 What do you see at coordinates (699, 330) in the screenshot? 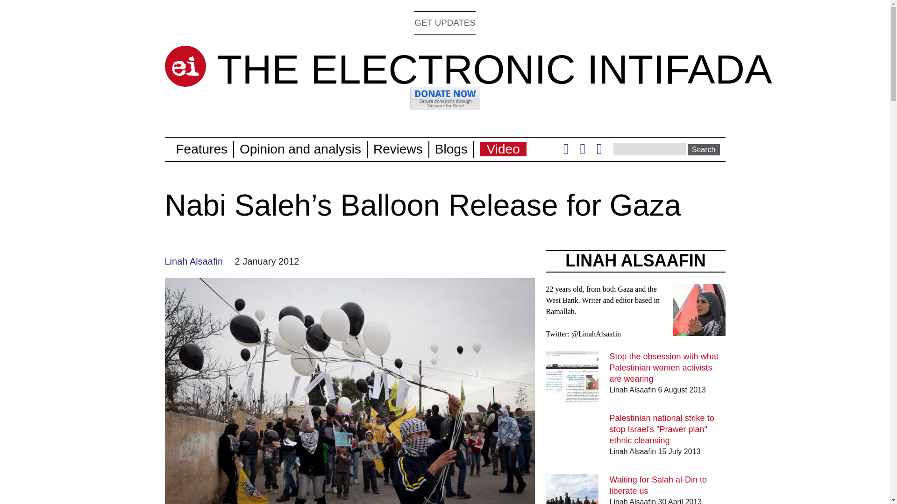
I see `Linah Alsaafin's picture` at bounding box center [699, 330].